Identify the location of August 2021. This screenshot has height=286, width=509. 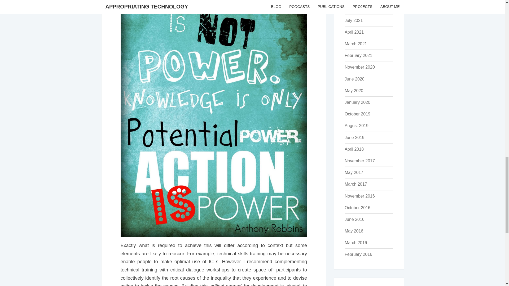
(356, 9).